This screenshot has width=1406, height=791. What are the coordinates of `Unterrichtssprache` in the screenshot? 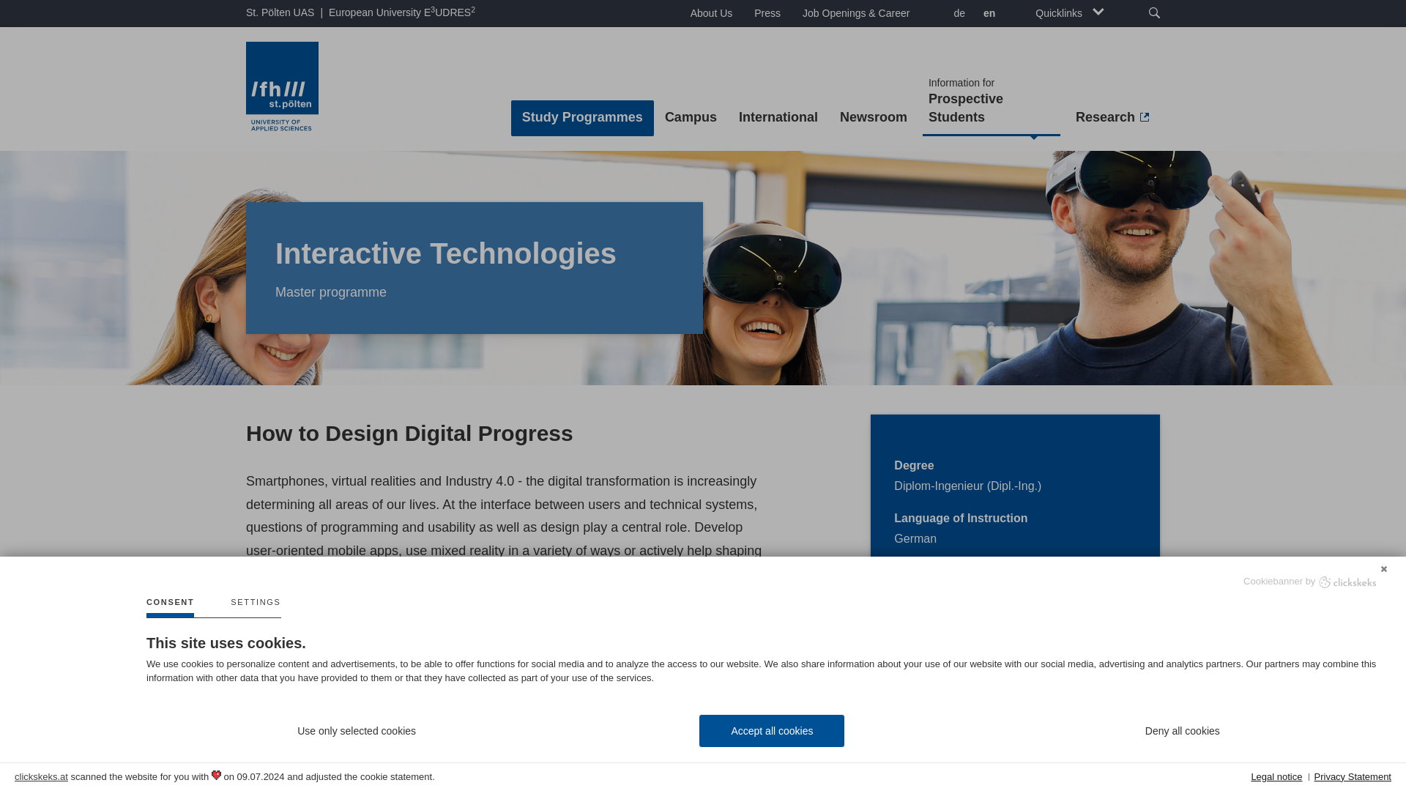 It's located at (337, 660).